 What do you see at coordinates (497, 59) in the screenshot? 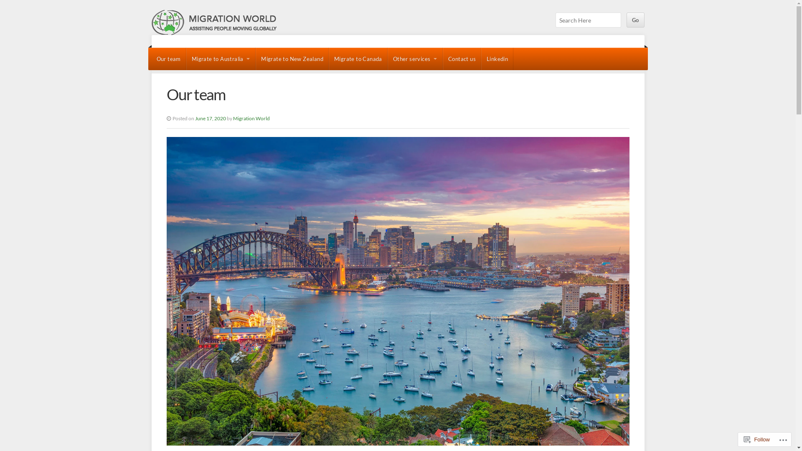
I see `Linkedin` at bounding box center [497, 59].